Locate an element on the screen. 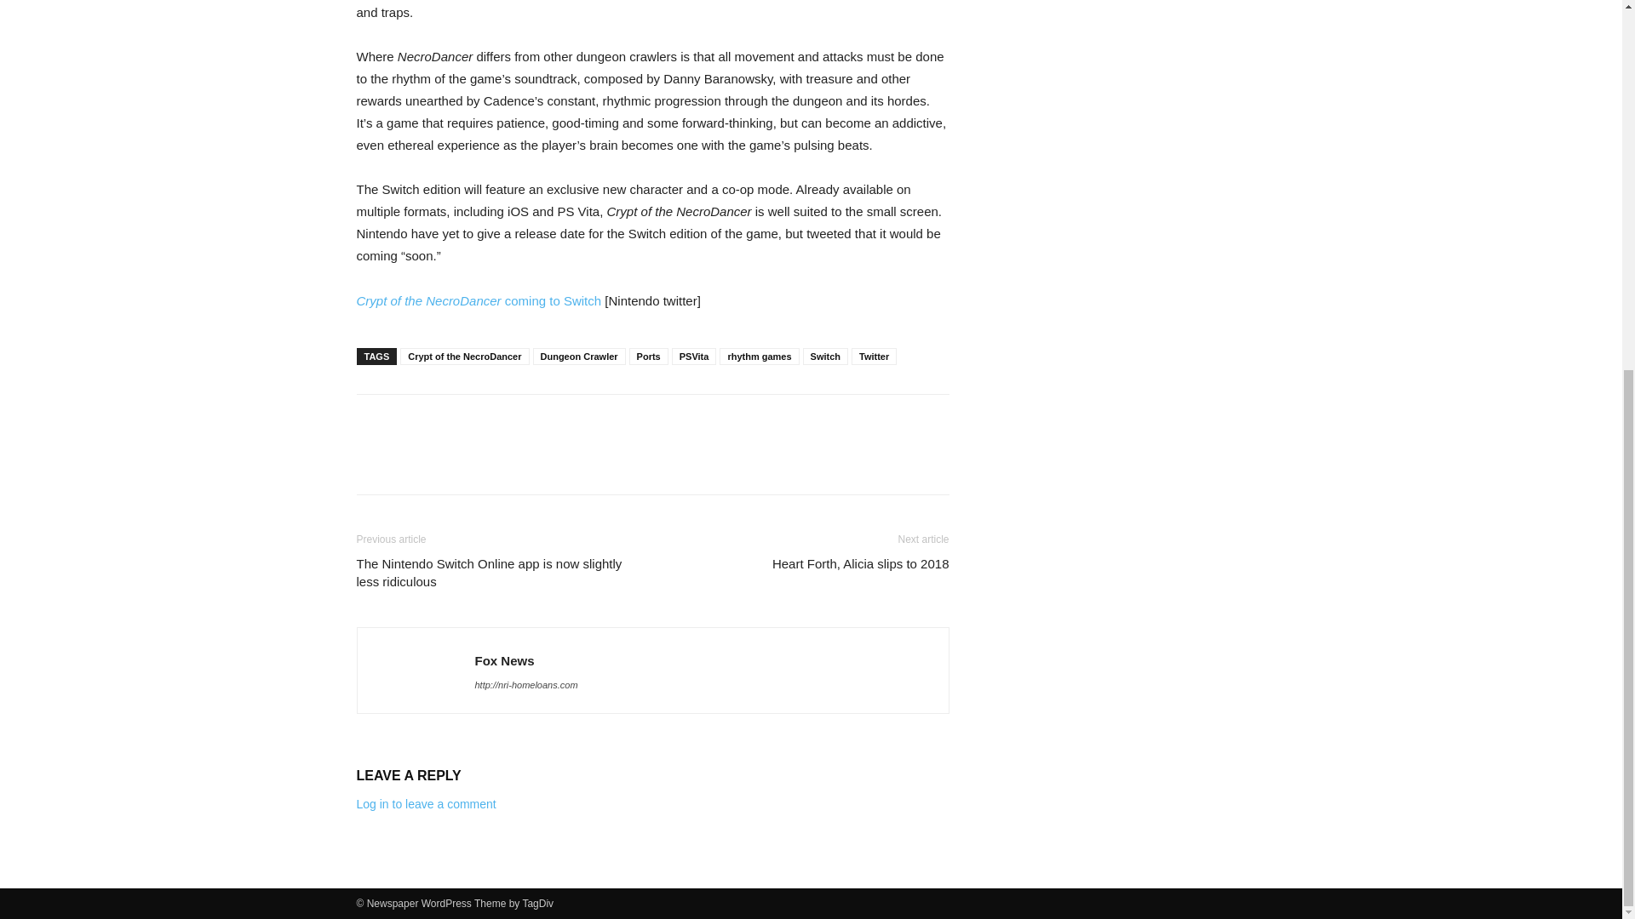  Twitter is located at coordinates (874, 356).